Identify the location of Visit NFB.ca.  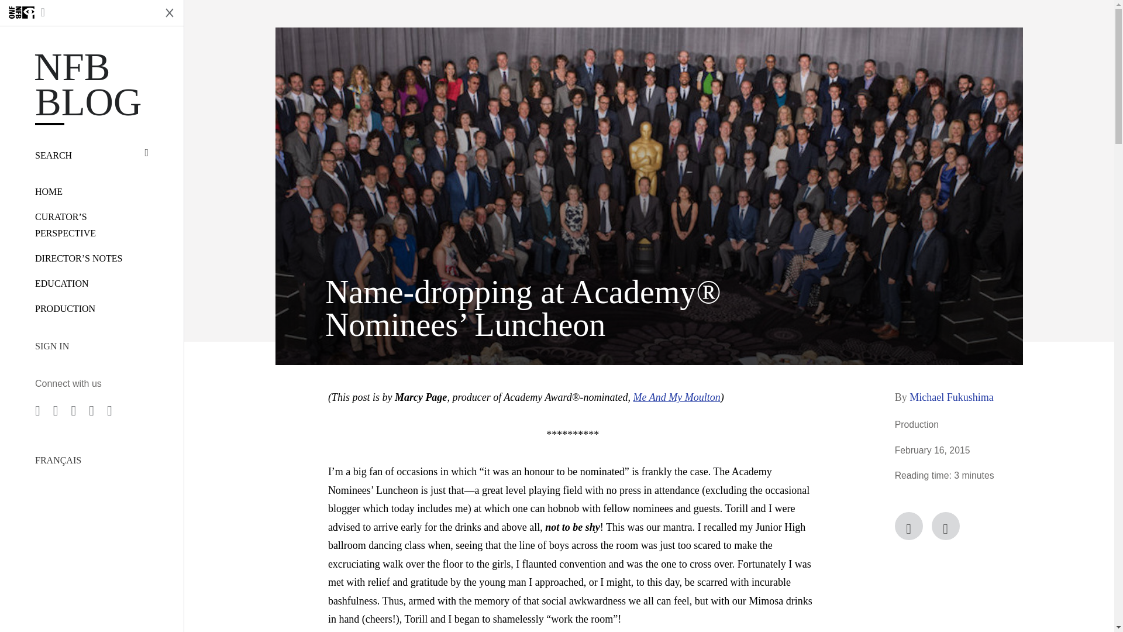
(77, 13).